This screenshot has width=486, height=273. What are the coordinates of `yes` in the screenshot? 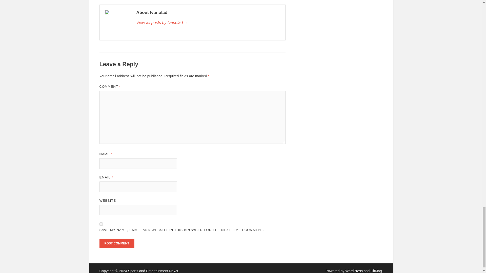 It's located at (101, 224).